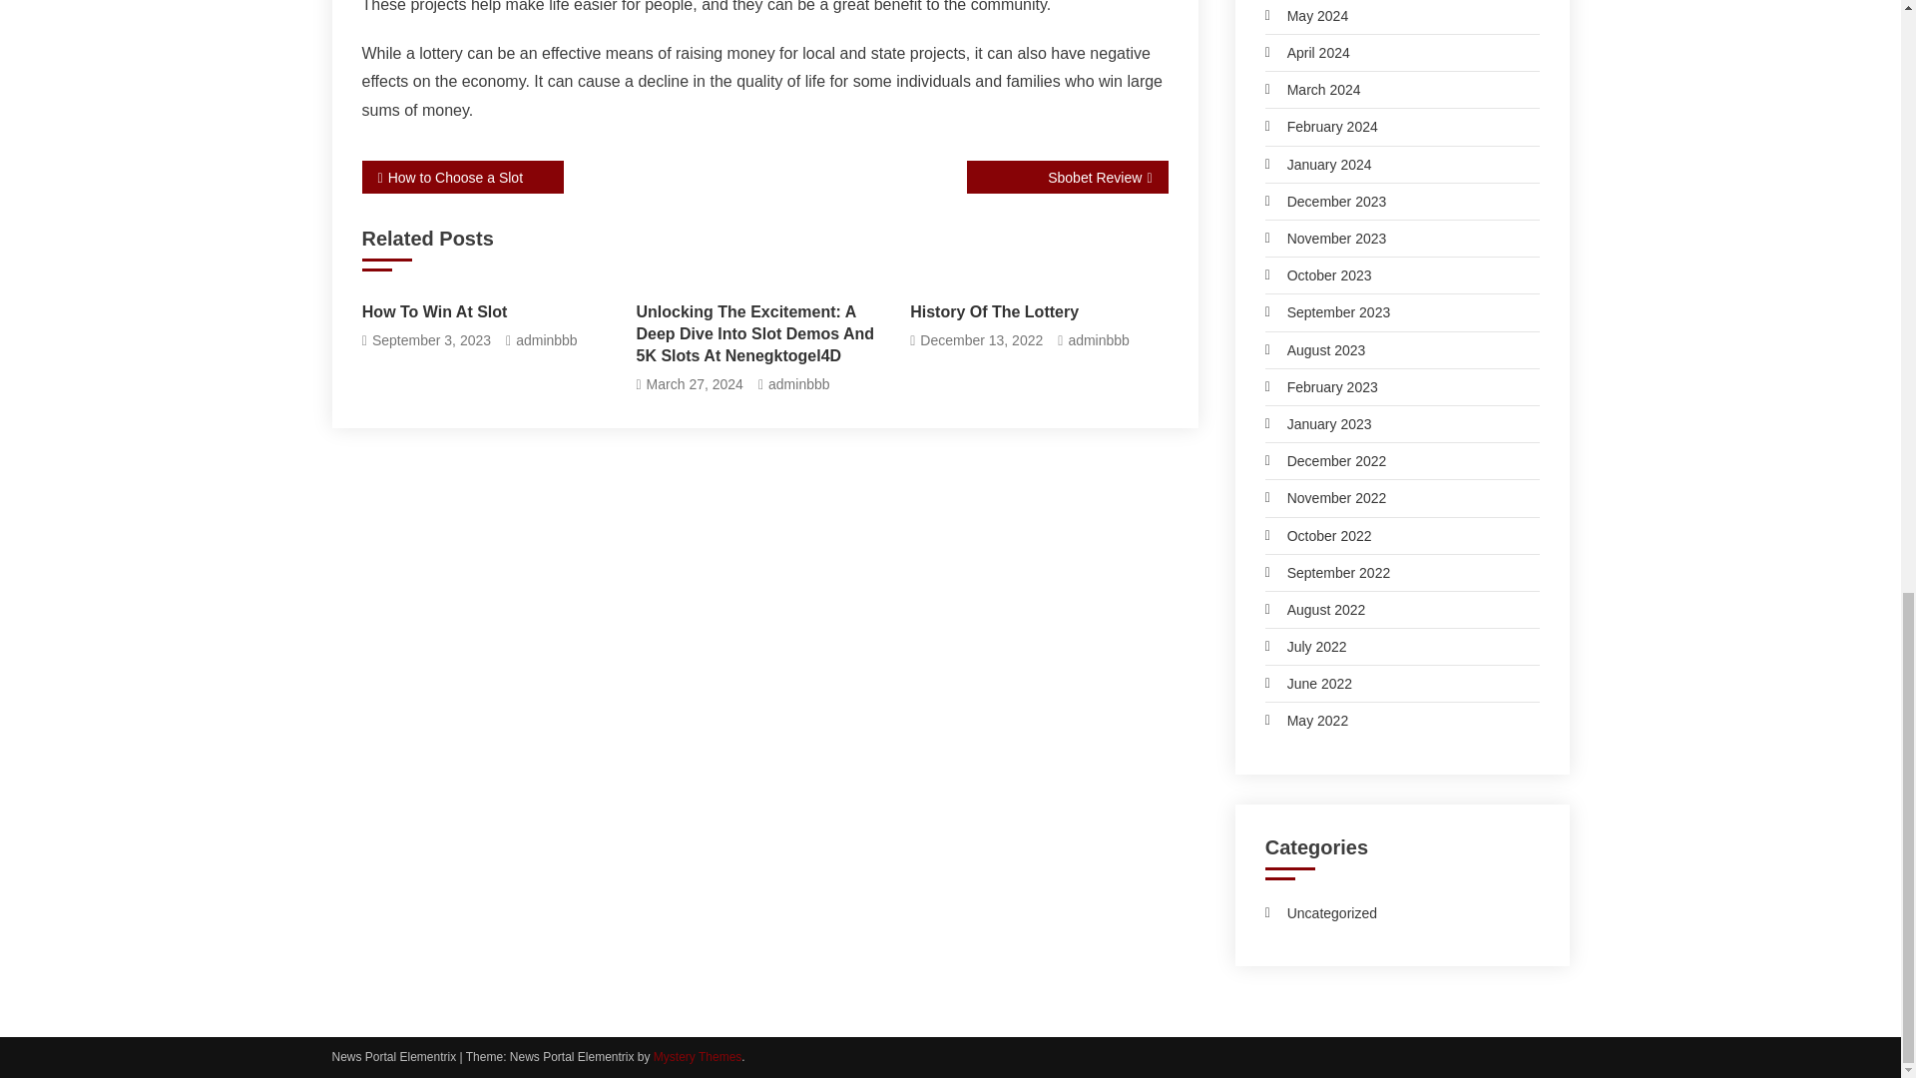 This screenshot has width=1916, height=1078. I want to click on adminbbb, so click(1098, 341).